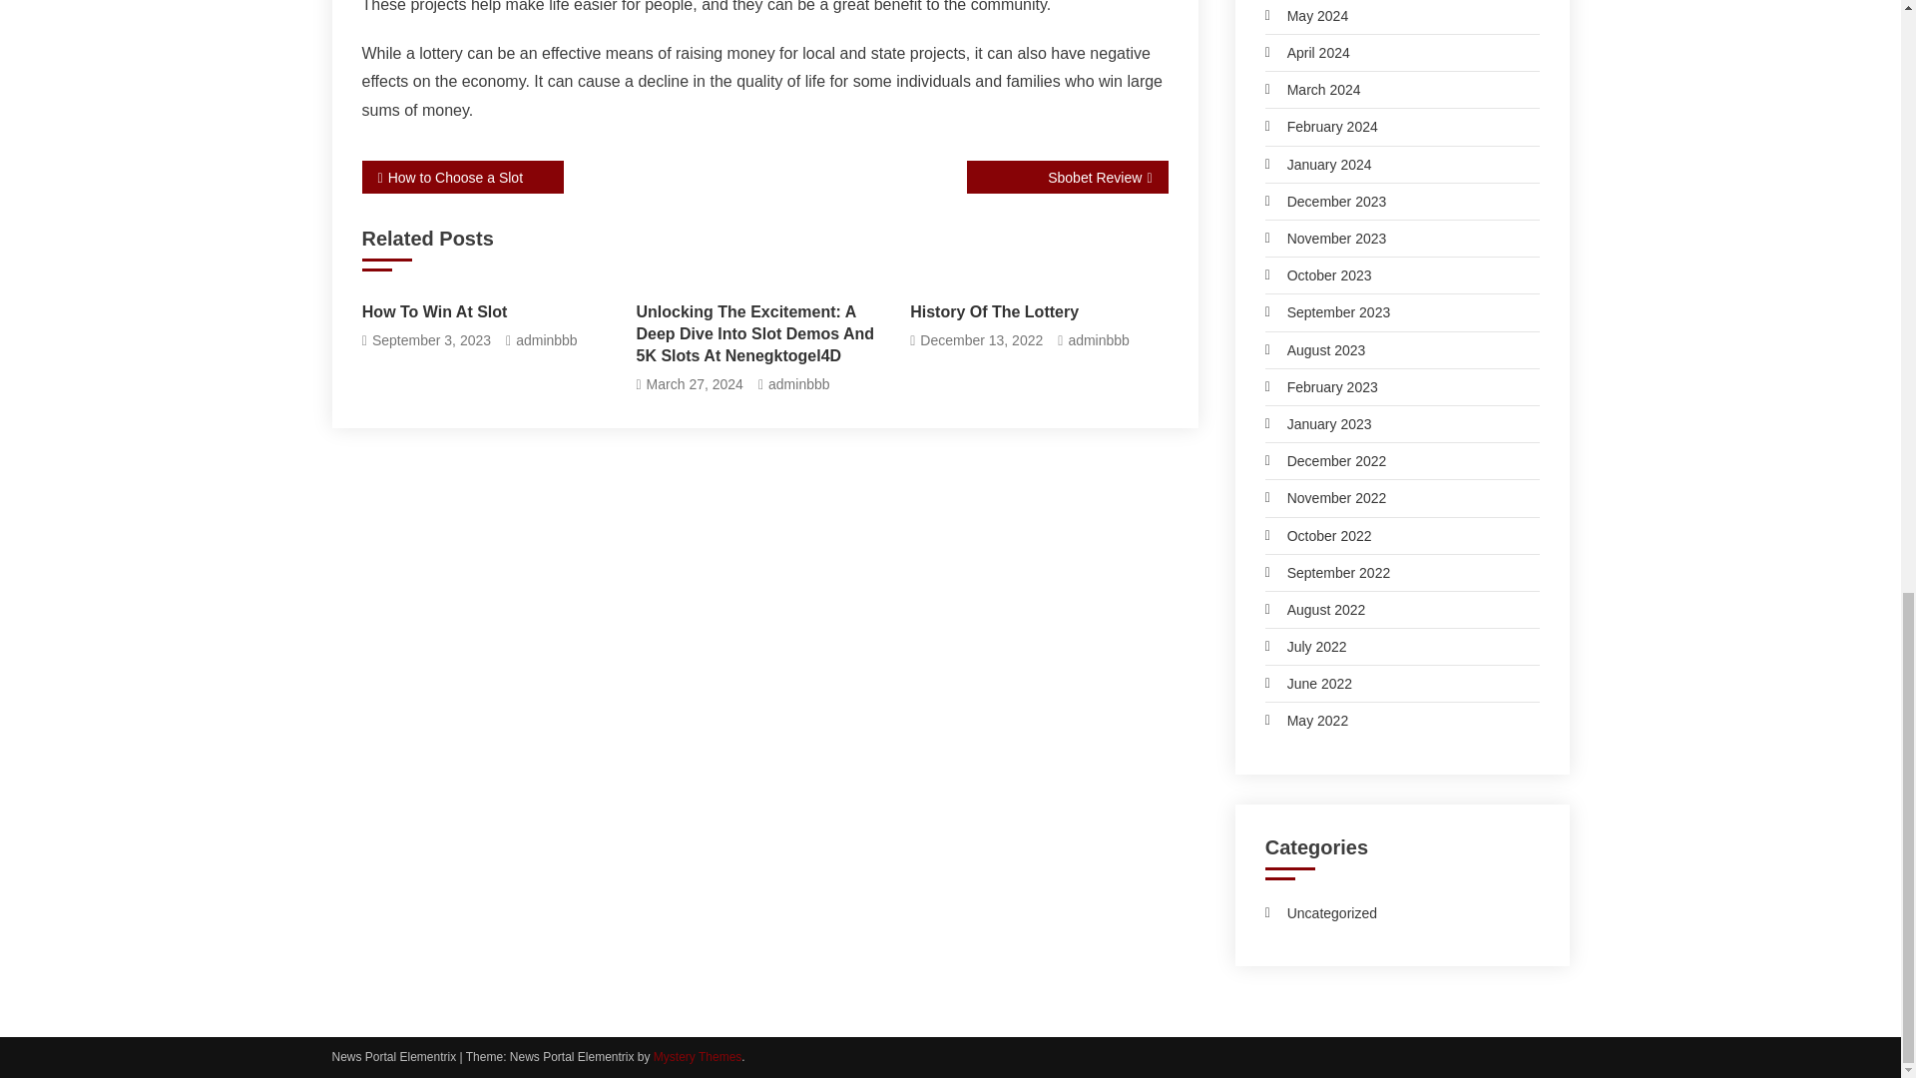 This screenshot has width=1916, height=1078. I want to click on adminbbb, so click(1098, 341).